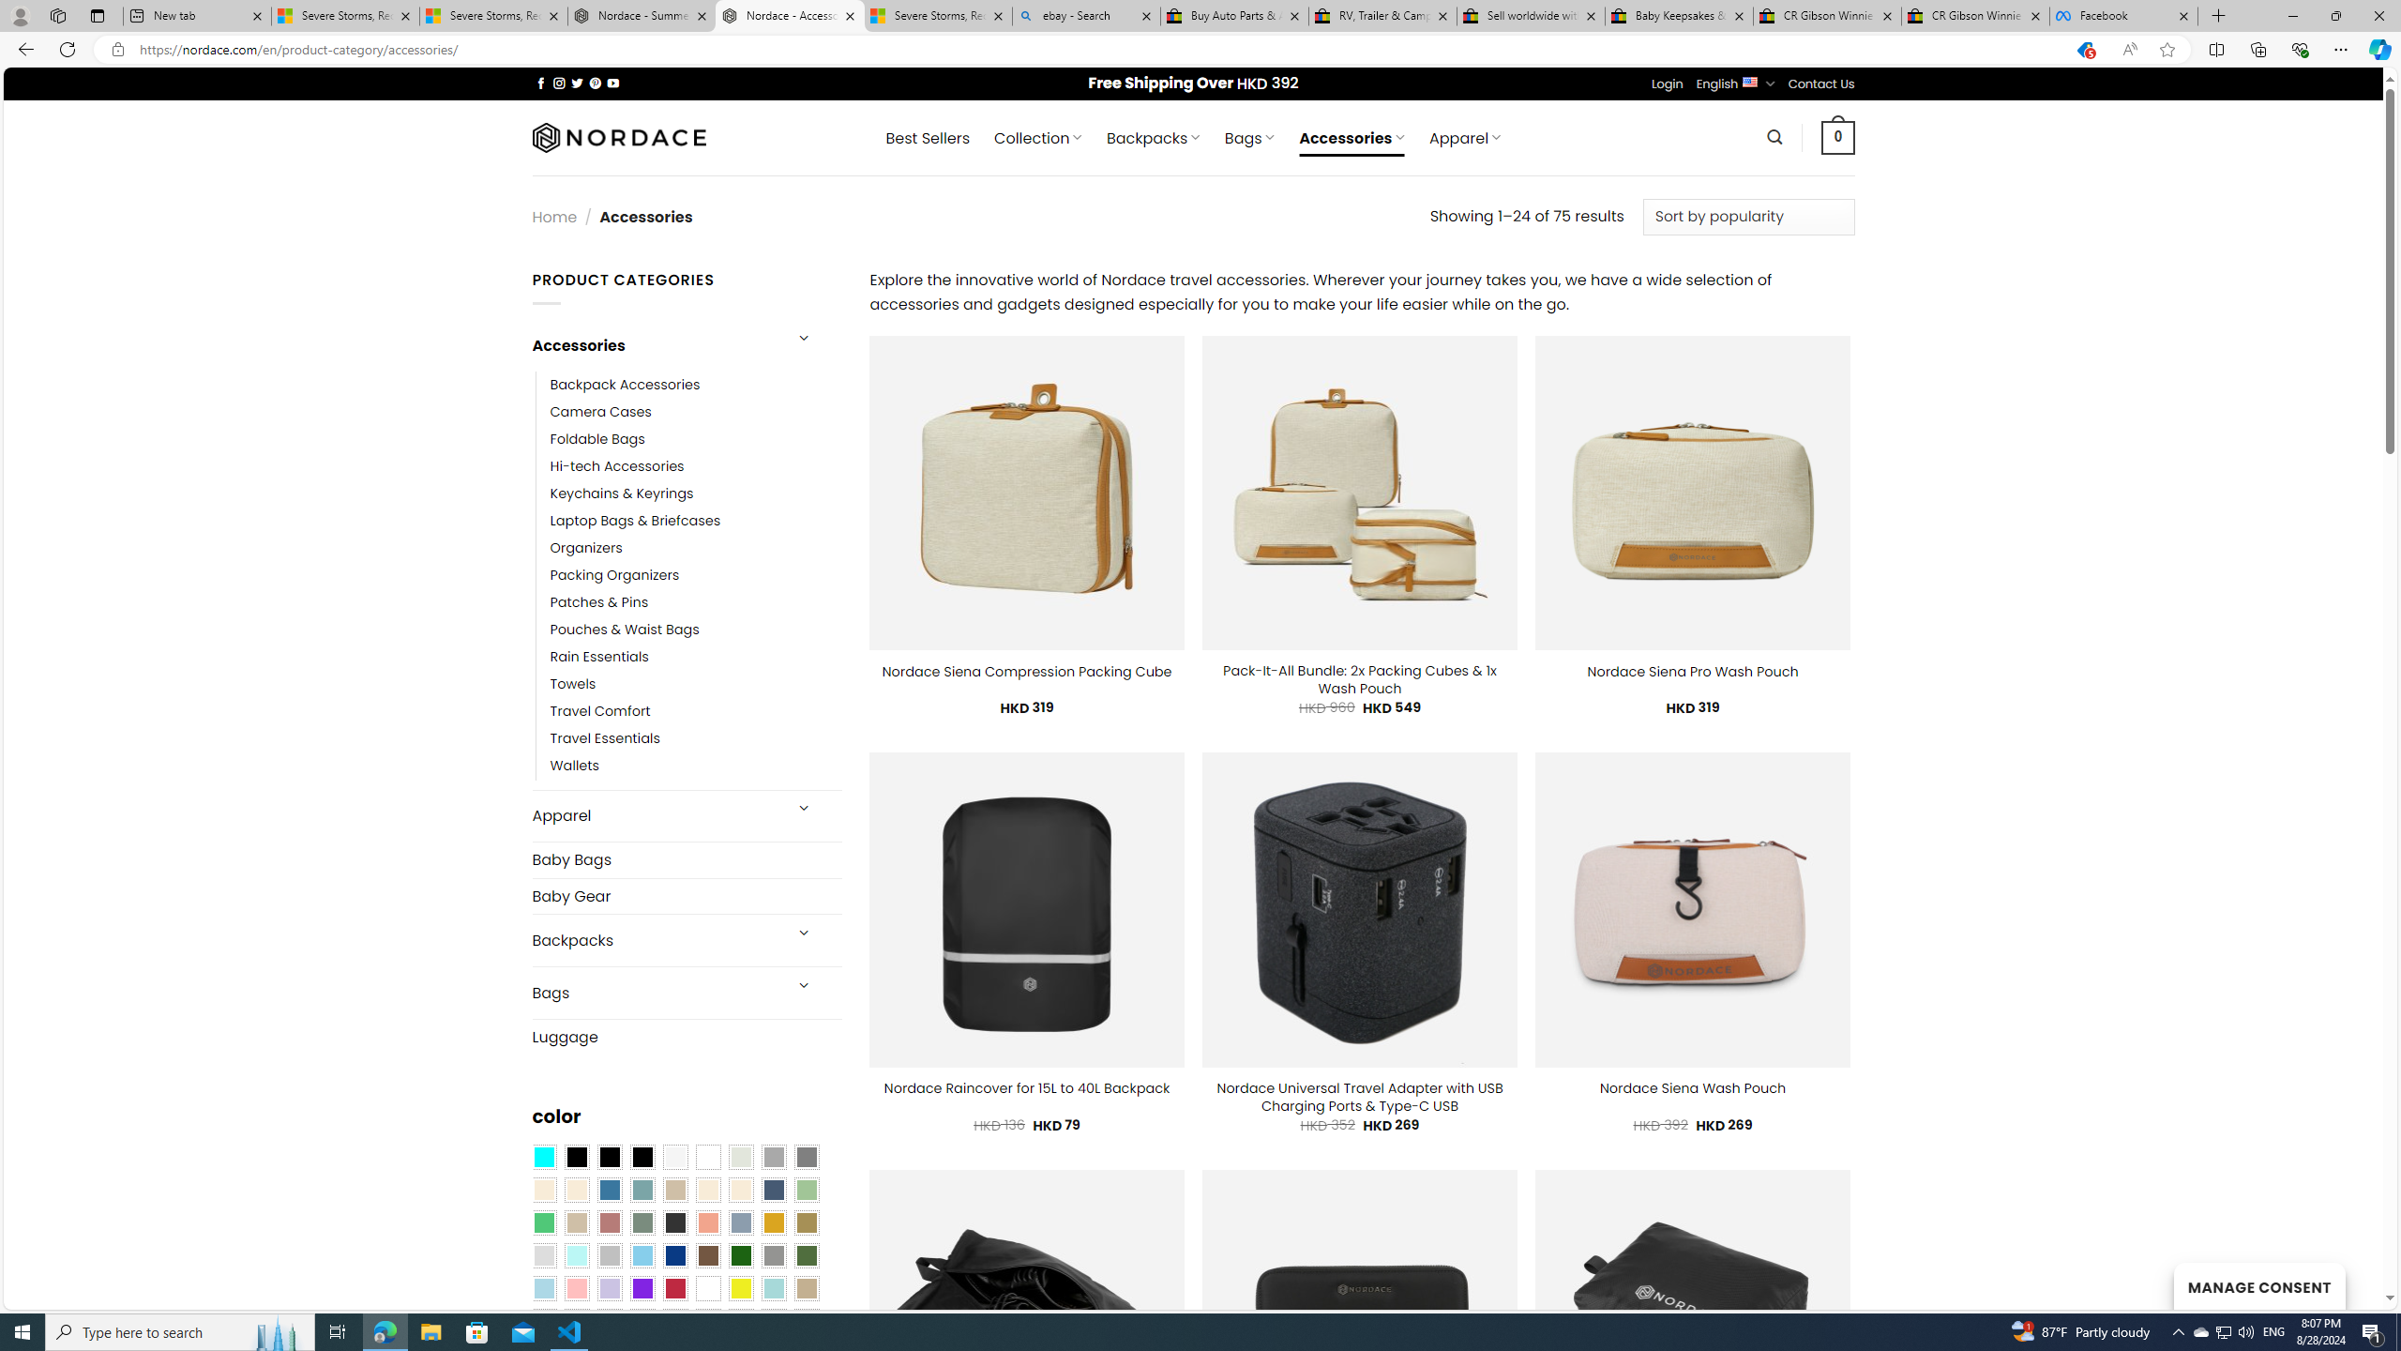  I want to click on Black-Brown, so click(642, 1158).